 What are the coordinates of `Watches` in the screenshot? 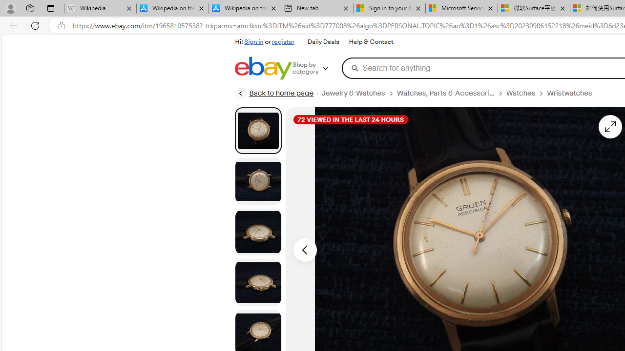 It's located at (521, 93).